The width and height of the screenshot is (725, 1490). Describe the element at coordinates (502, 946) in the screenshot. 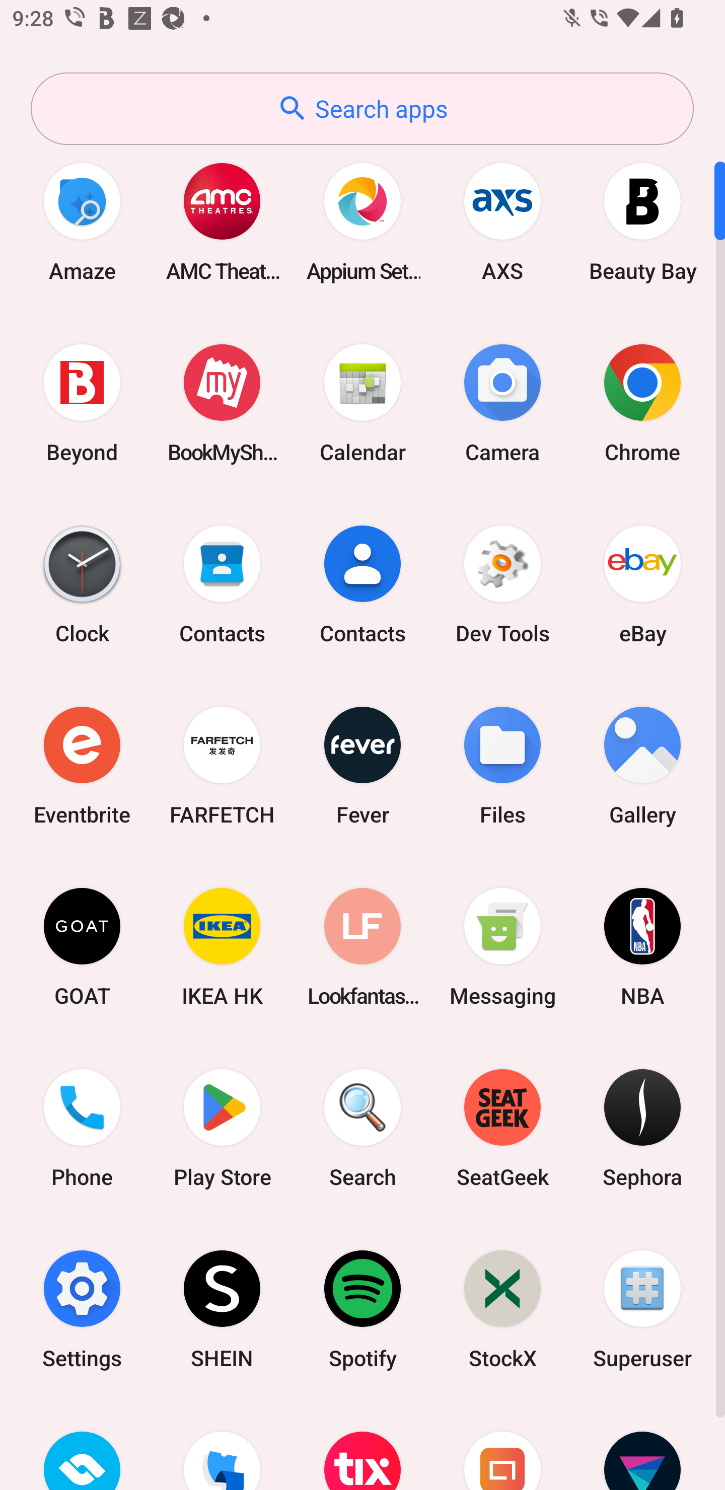

I see `Messaging` at that location.